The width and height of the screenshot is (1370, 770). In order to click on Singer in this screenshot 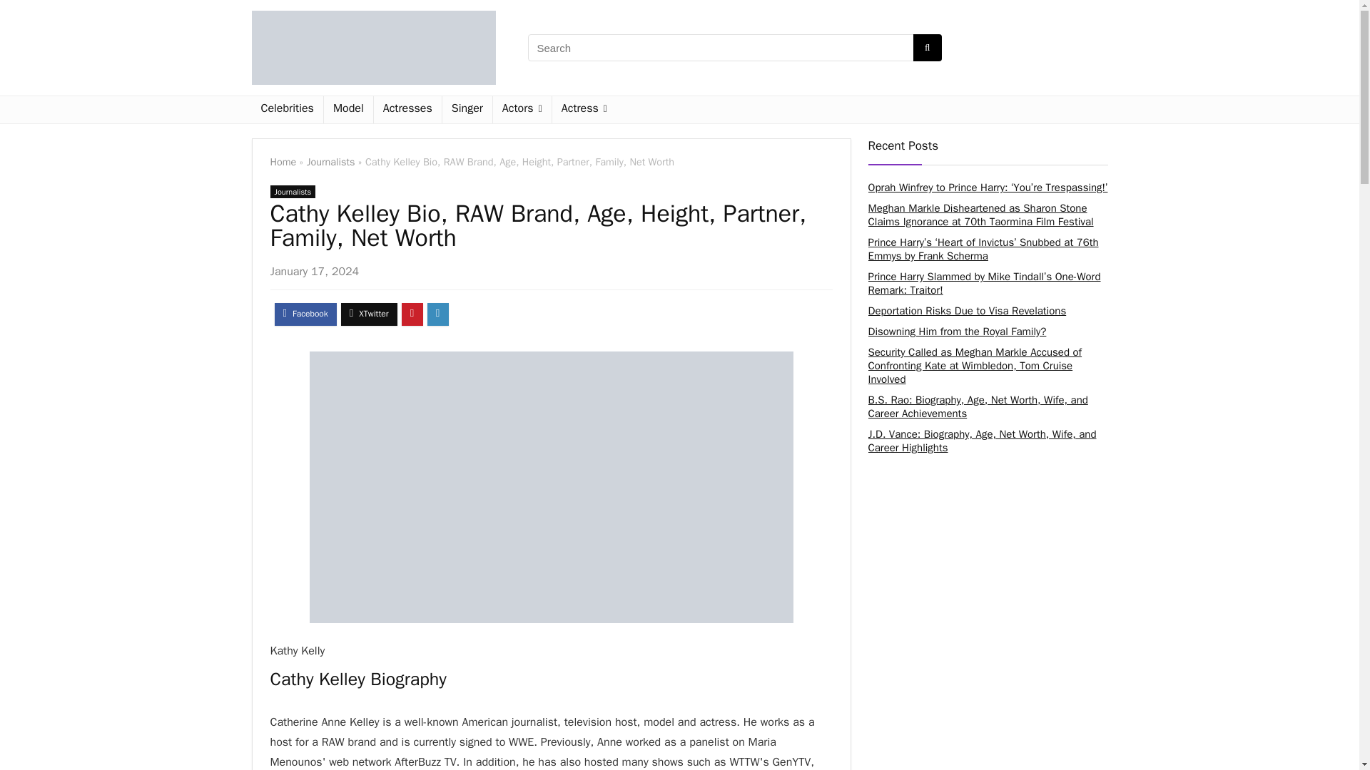, I will do `click(467, 110)`.